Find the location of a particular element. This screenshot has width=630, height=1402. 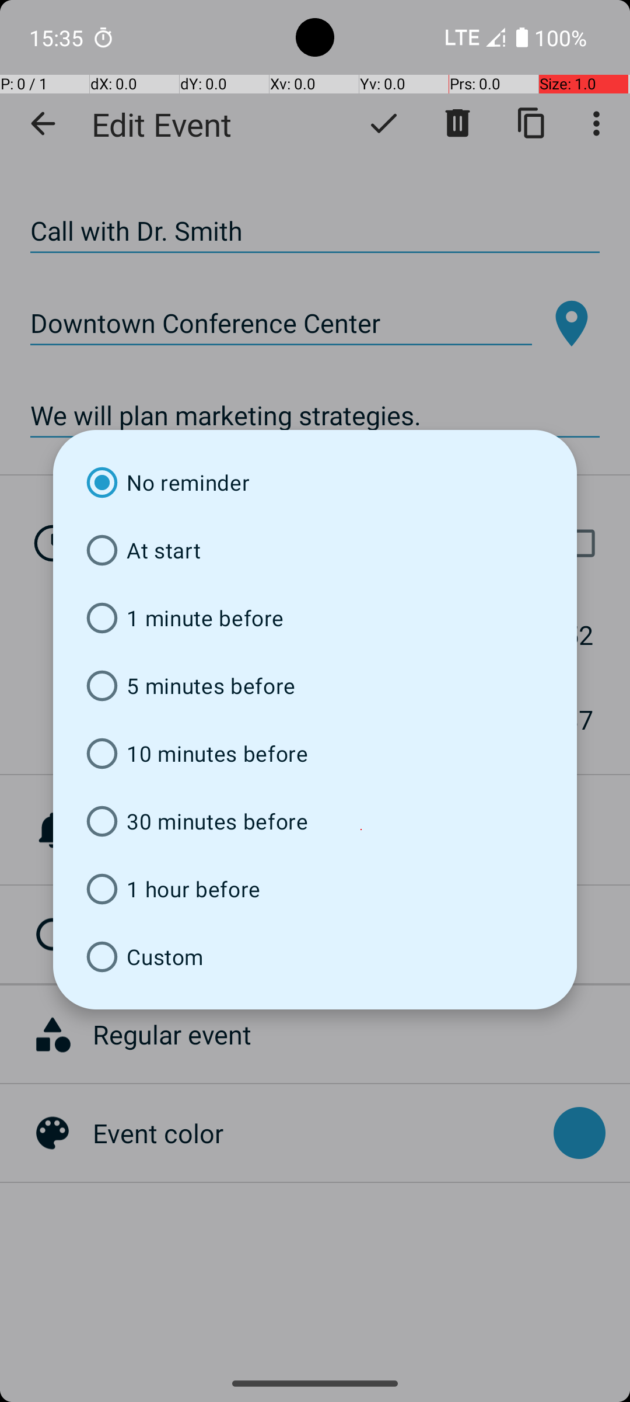

5 minutes before is located at coordinates (315, 686).